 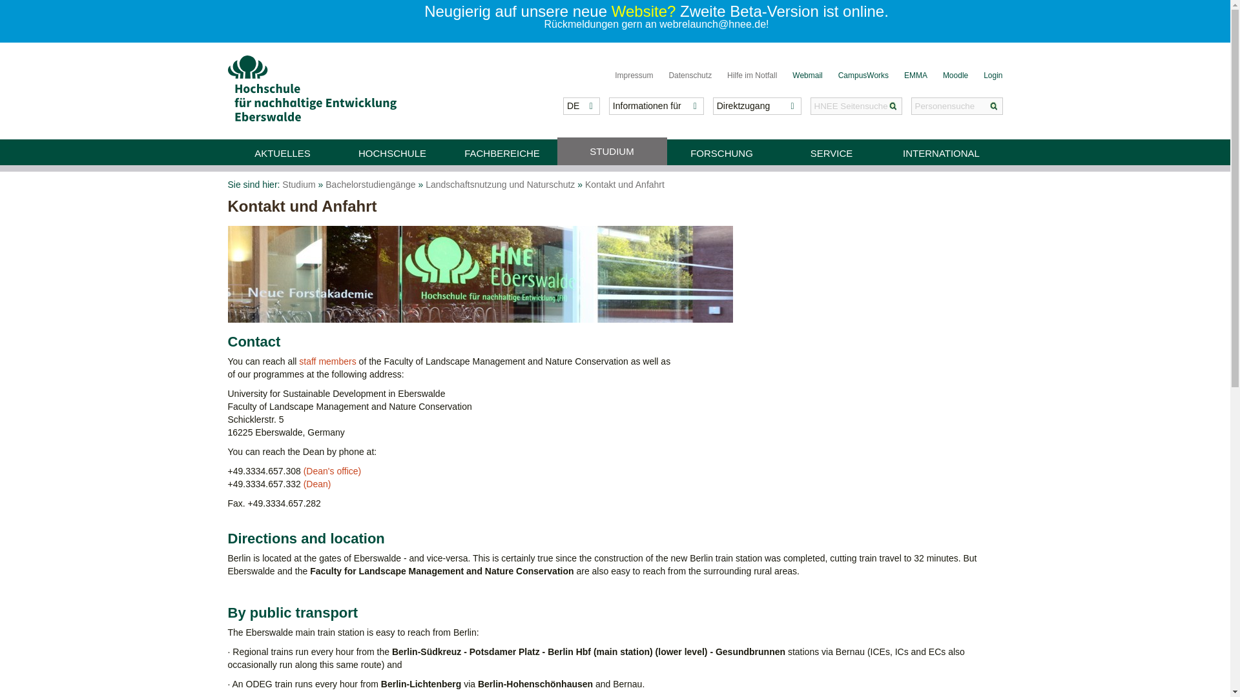 I want to click on Moodle, so click(x=955, y=76).